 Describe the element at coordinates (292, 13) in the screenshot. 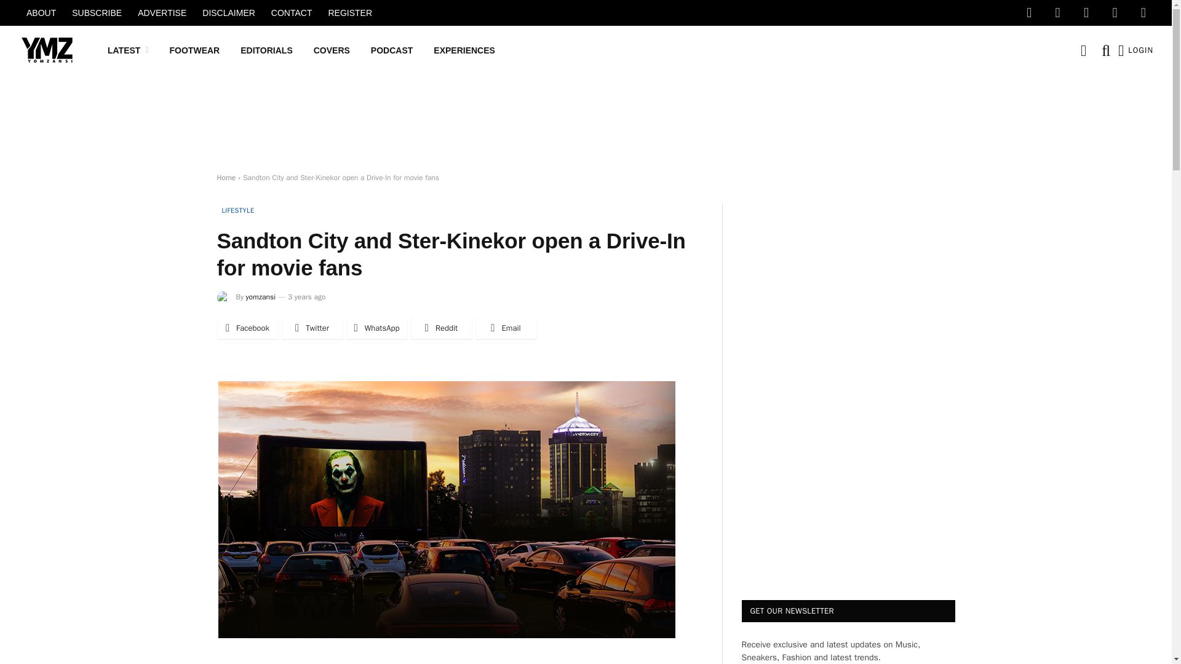

I see `CONTACT` at that location.